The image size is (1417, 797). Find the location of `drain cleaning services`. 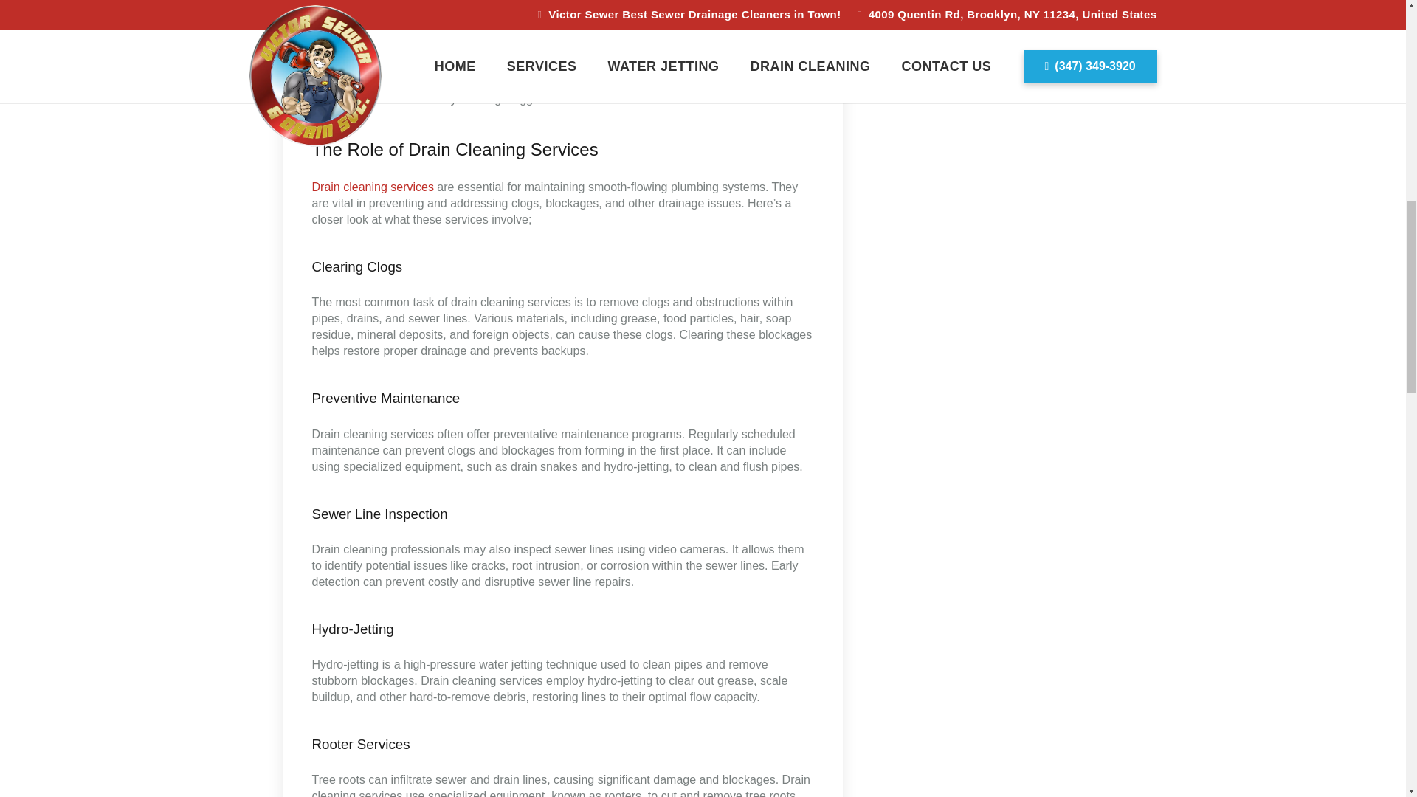

drain cleaning services is located at coordinates (567, 83).